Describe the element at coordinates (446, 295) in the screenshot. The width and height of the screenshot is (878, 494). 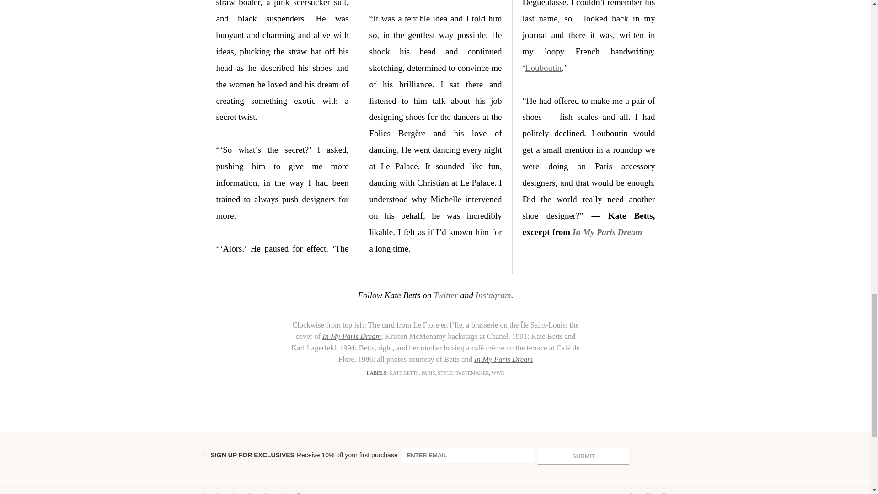
I see `Twitter` at that location.